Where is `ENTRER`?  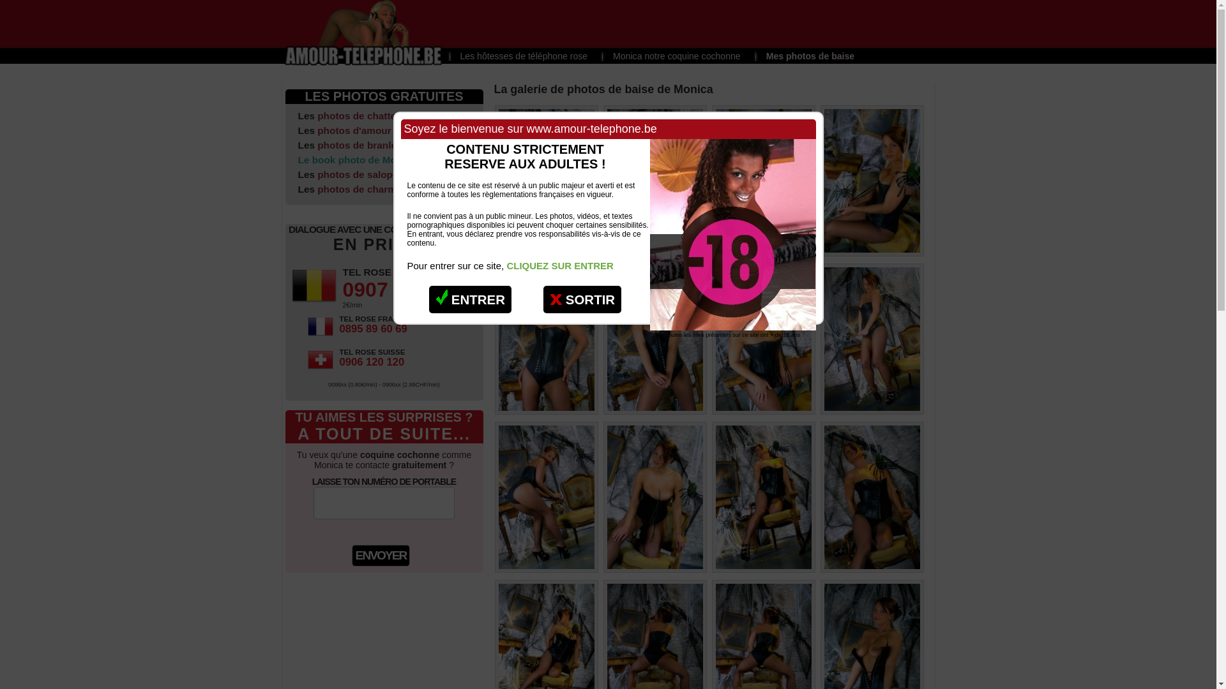 ENTRER is located at coordinates (470, 300).